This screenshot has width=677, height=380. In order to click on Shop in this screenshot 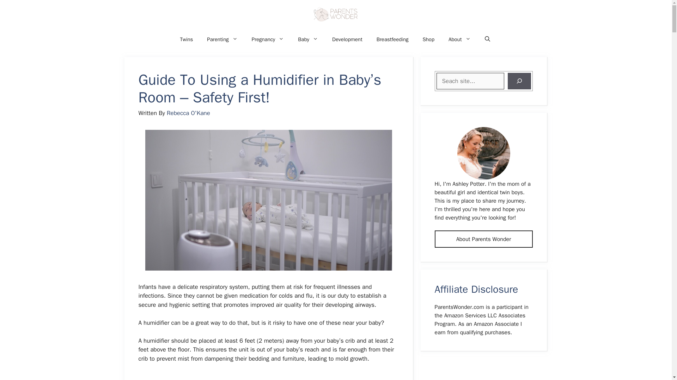, I will do `click(428, 39)`.